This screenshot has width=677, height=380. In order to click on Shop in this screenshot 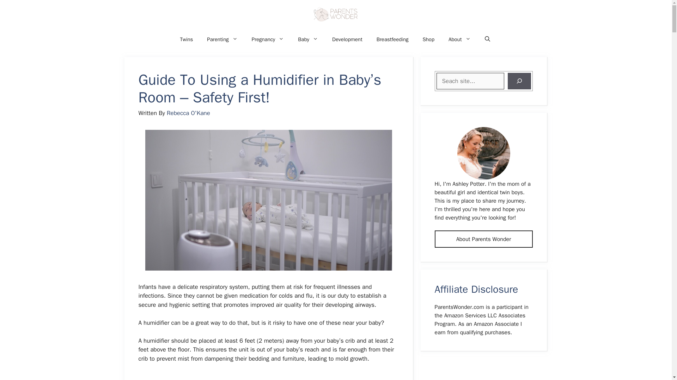, I will do `click(428, 39)`.